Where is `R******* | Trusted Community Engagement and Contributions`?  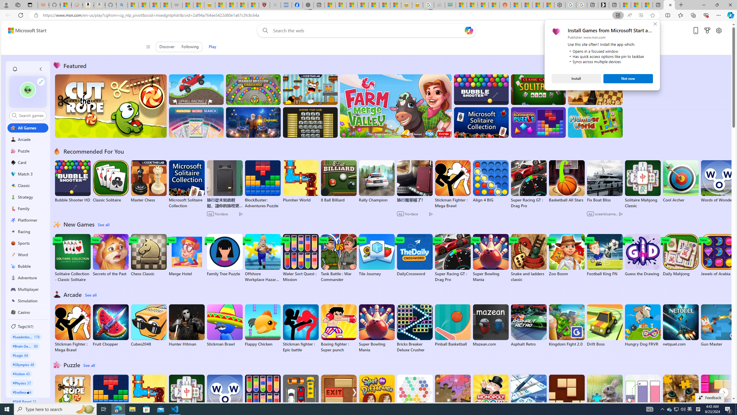 R******* | Trusted Community Engagement and Contributions is located at coordinates (516, 5).